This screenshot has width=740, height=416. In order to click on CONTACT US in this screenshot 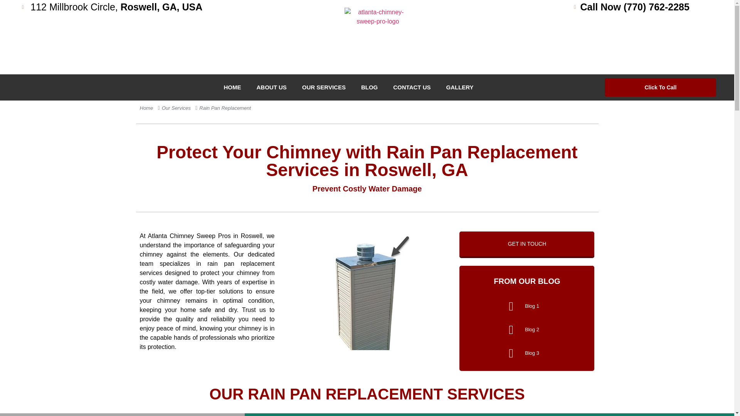, I will do `click(412, 87)`.